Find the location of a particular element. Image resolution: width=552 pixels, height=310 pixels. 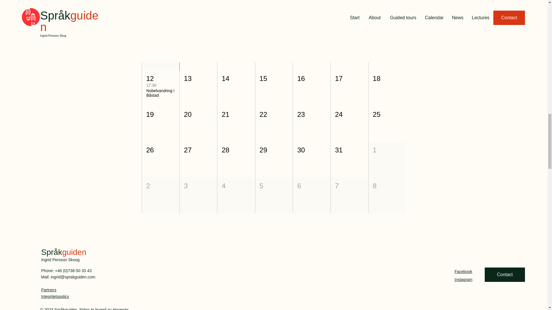

Facebook is located at coordinates (463, 272).